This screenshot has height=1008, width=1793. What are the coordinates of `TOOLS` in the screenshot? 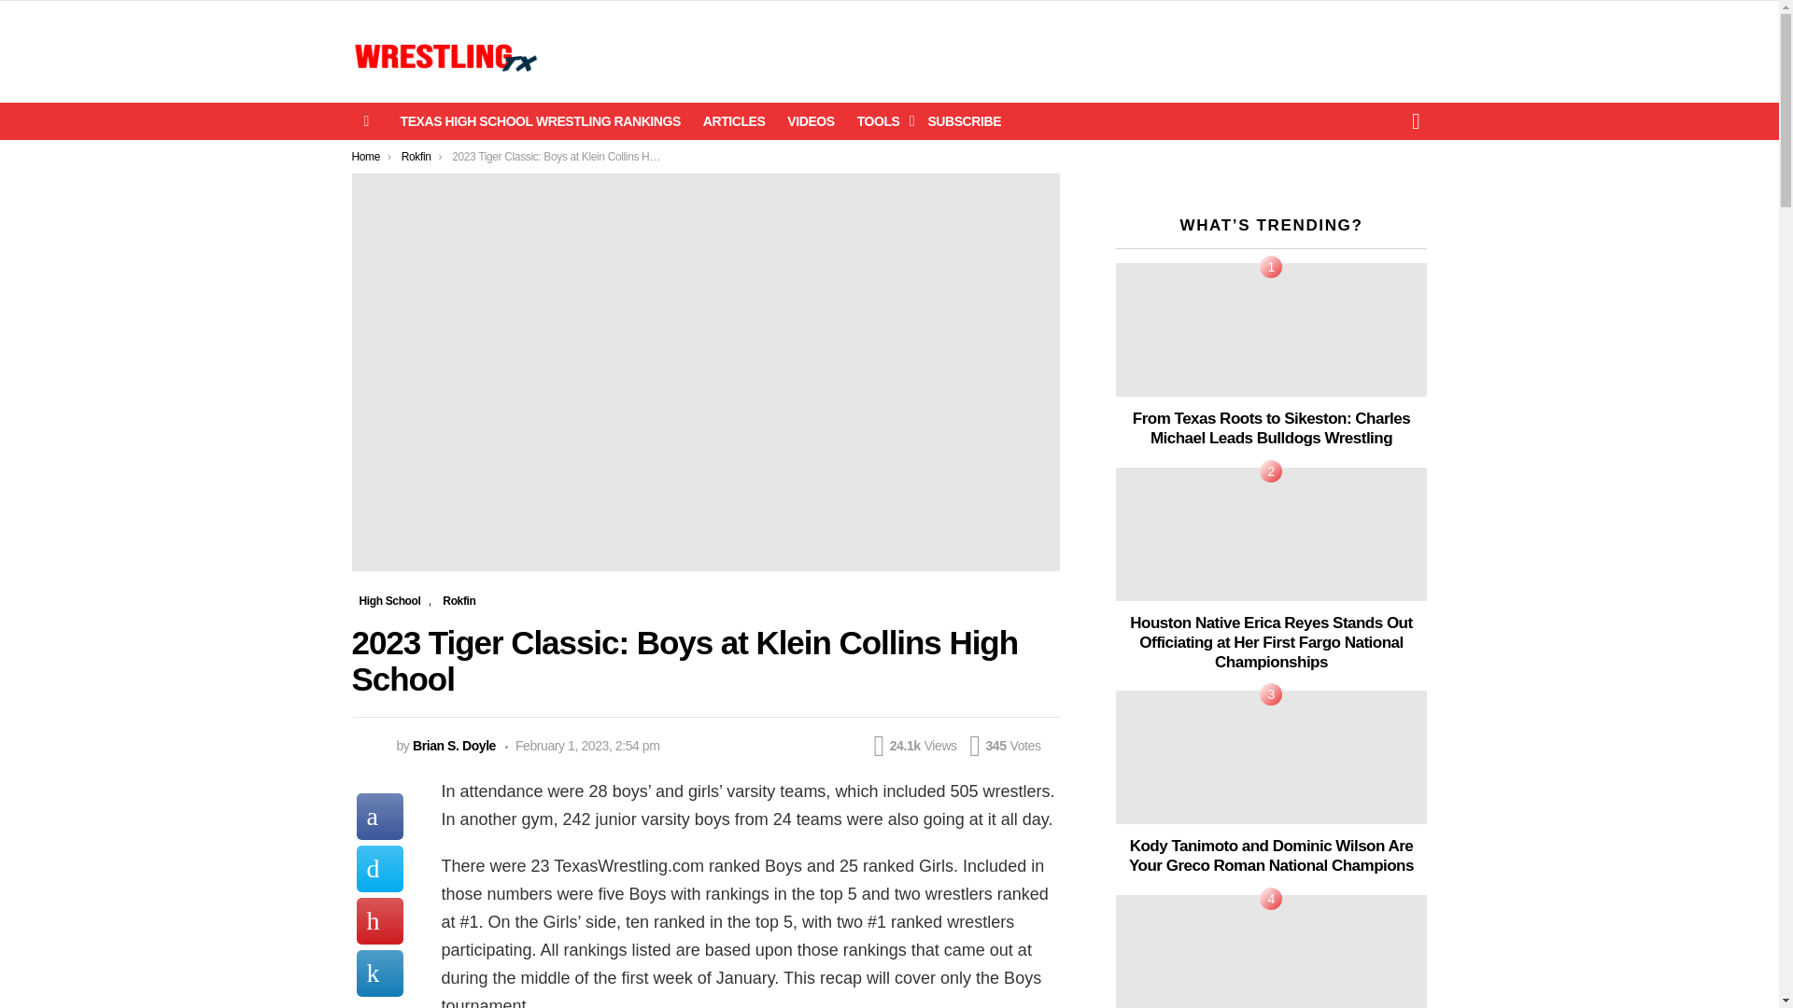 It's located at (882, 120).